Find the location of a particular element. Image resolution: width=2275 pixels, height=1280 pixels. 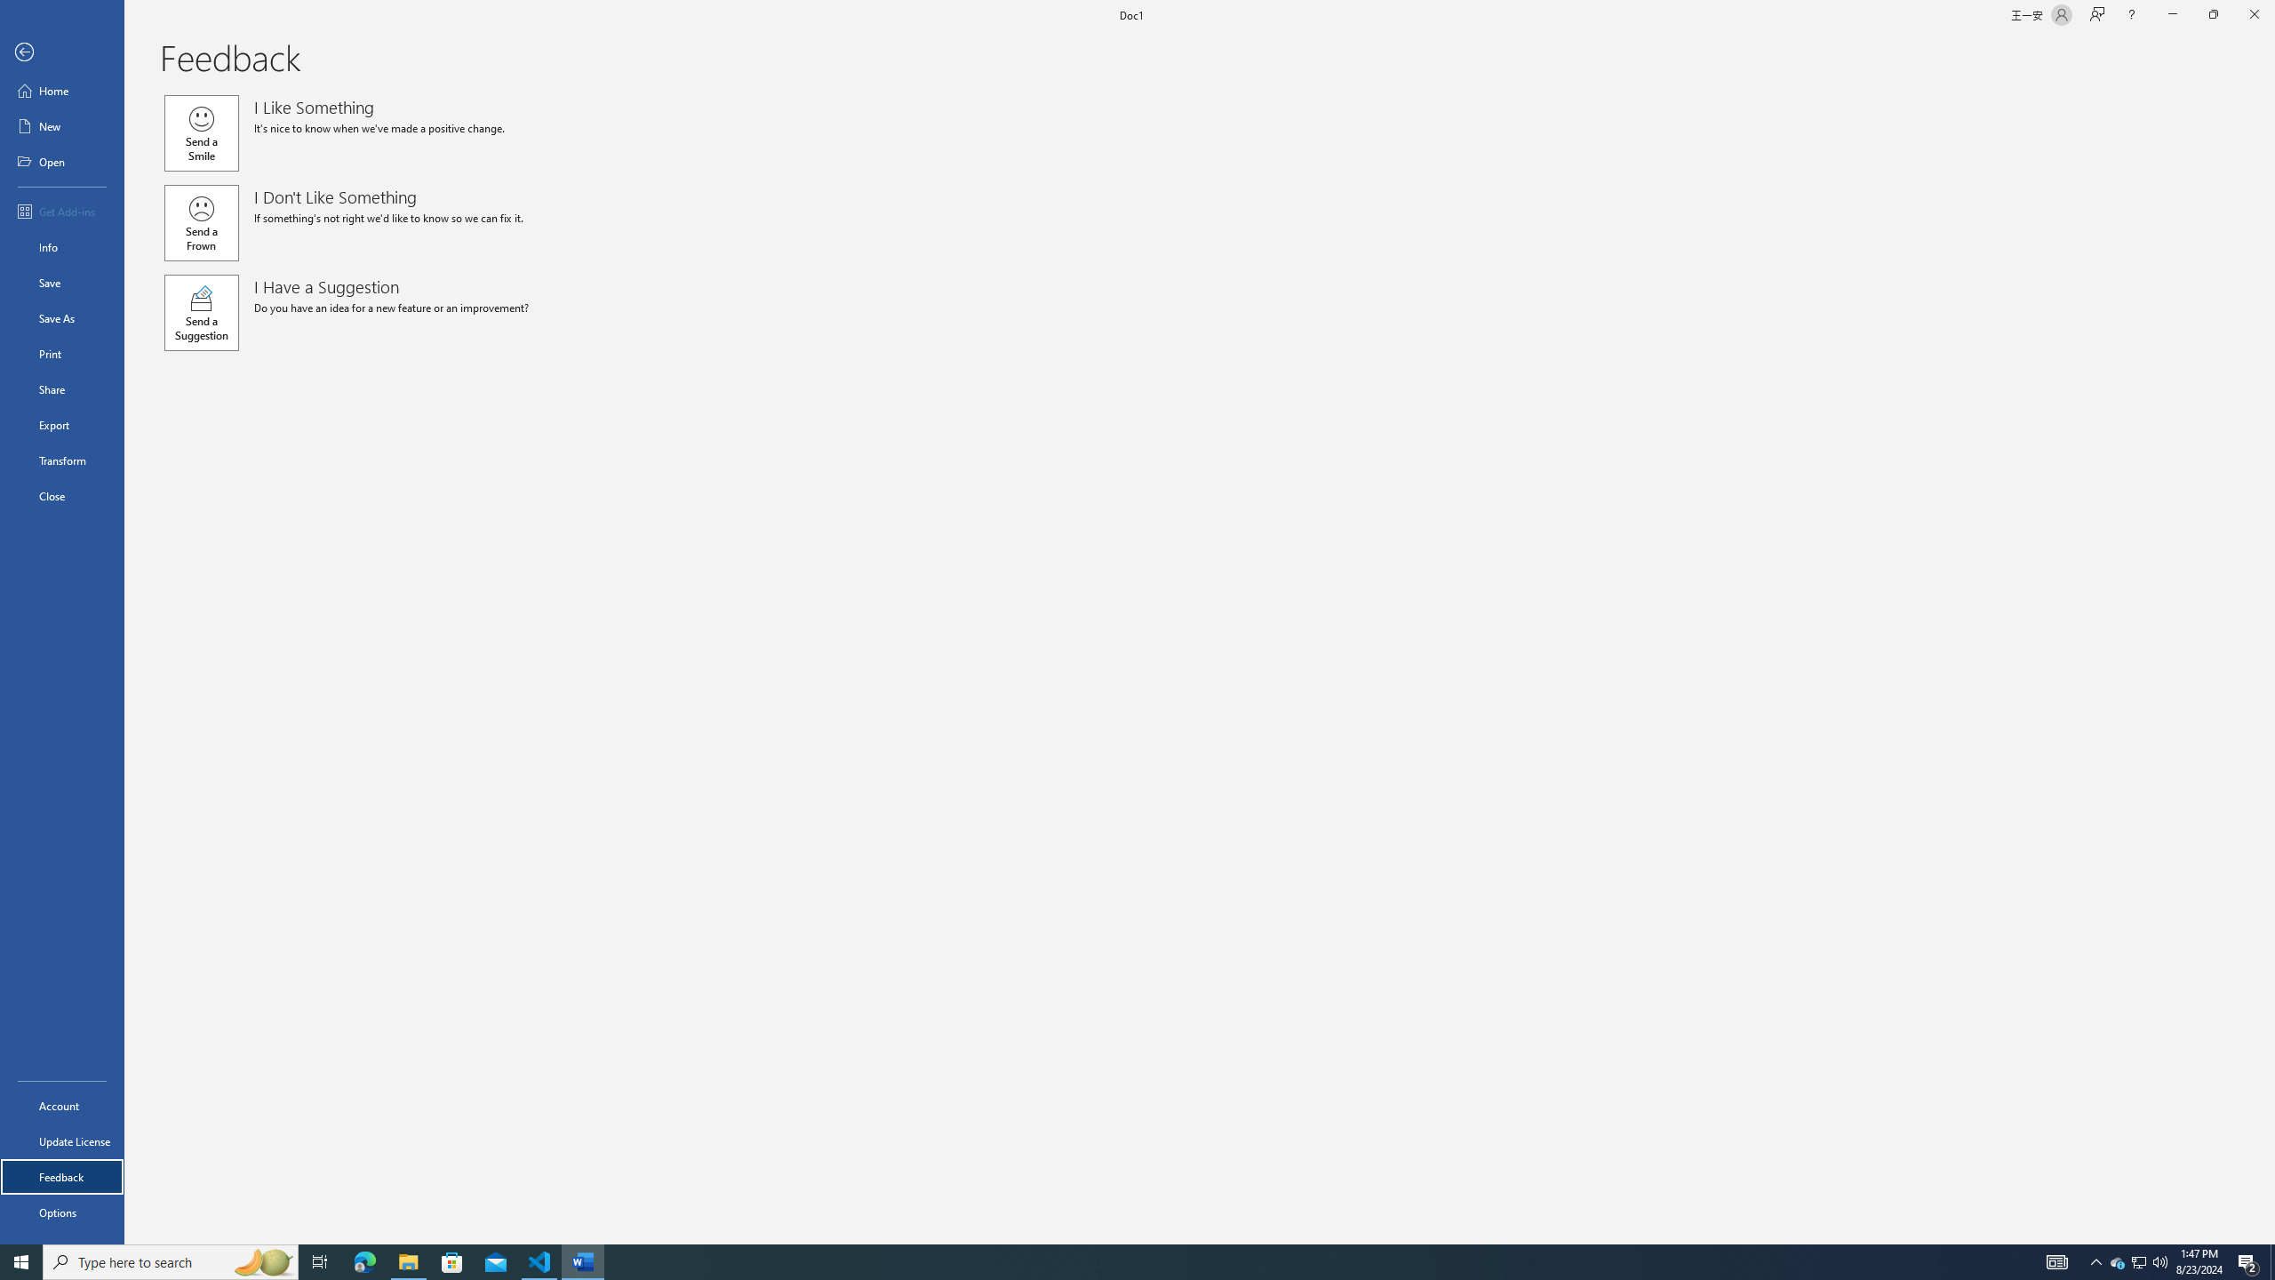

Feedback is located at coordinates (62, 1177).